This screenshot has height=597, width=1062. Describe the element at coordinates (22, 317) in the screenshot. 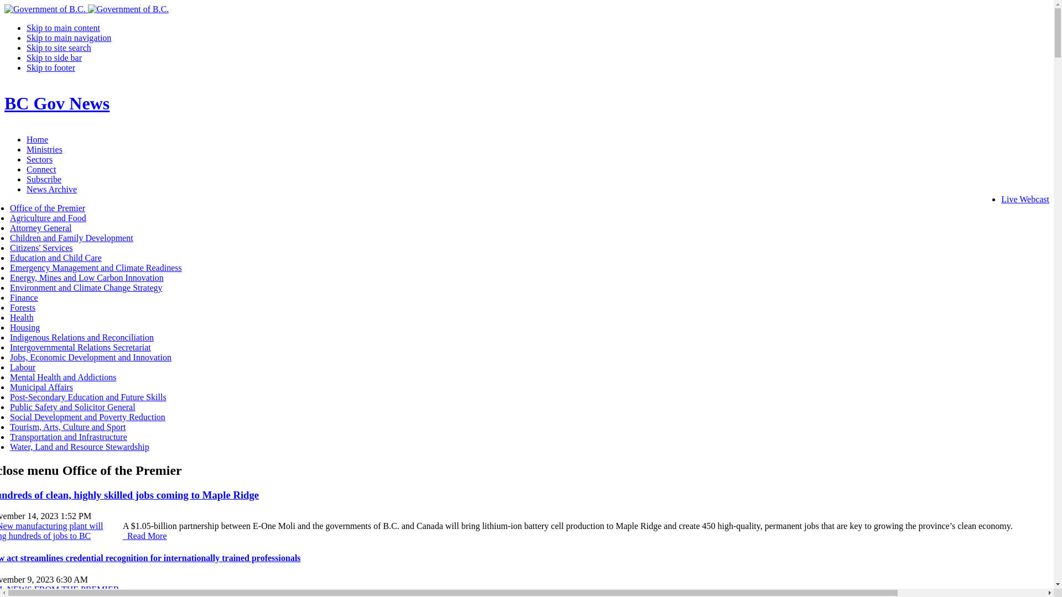

I see `Health` at that location.